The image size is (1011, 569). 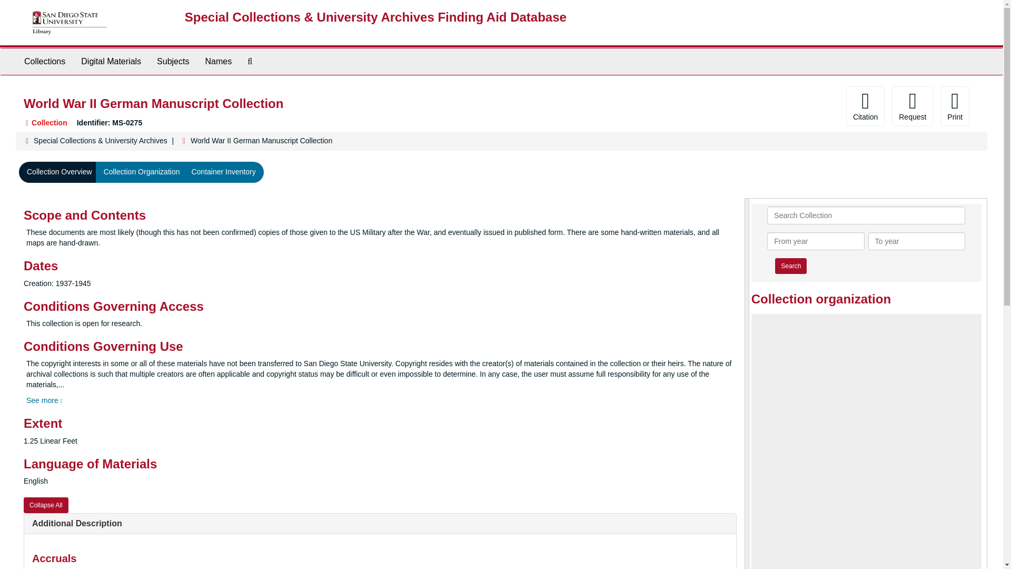 What do you see at coordinates (223, 172) in the screenshot?
I see `Container Inventory` at bounding box center [223, 172].